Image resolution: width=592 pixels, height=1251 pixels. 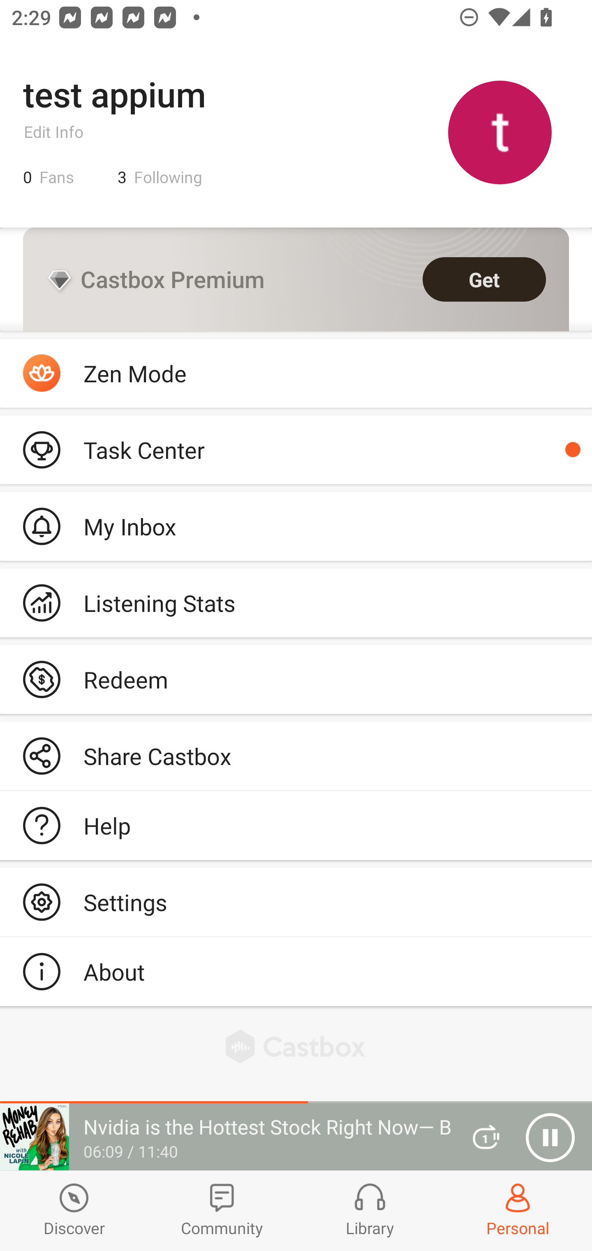 I want to click on Pause, so click(x=550, y=1137).